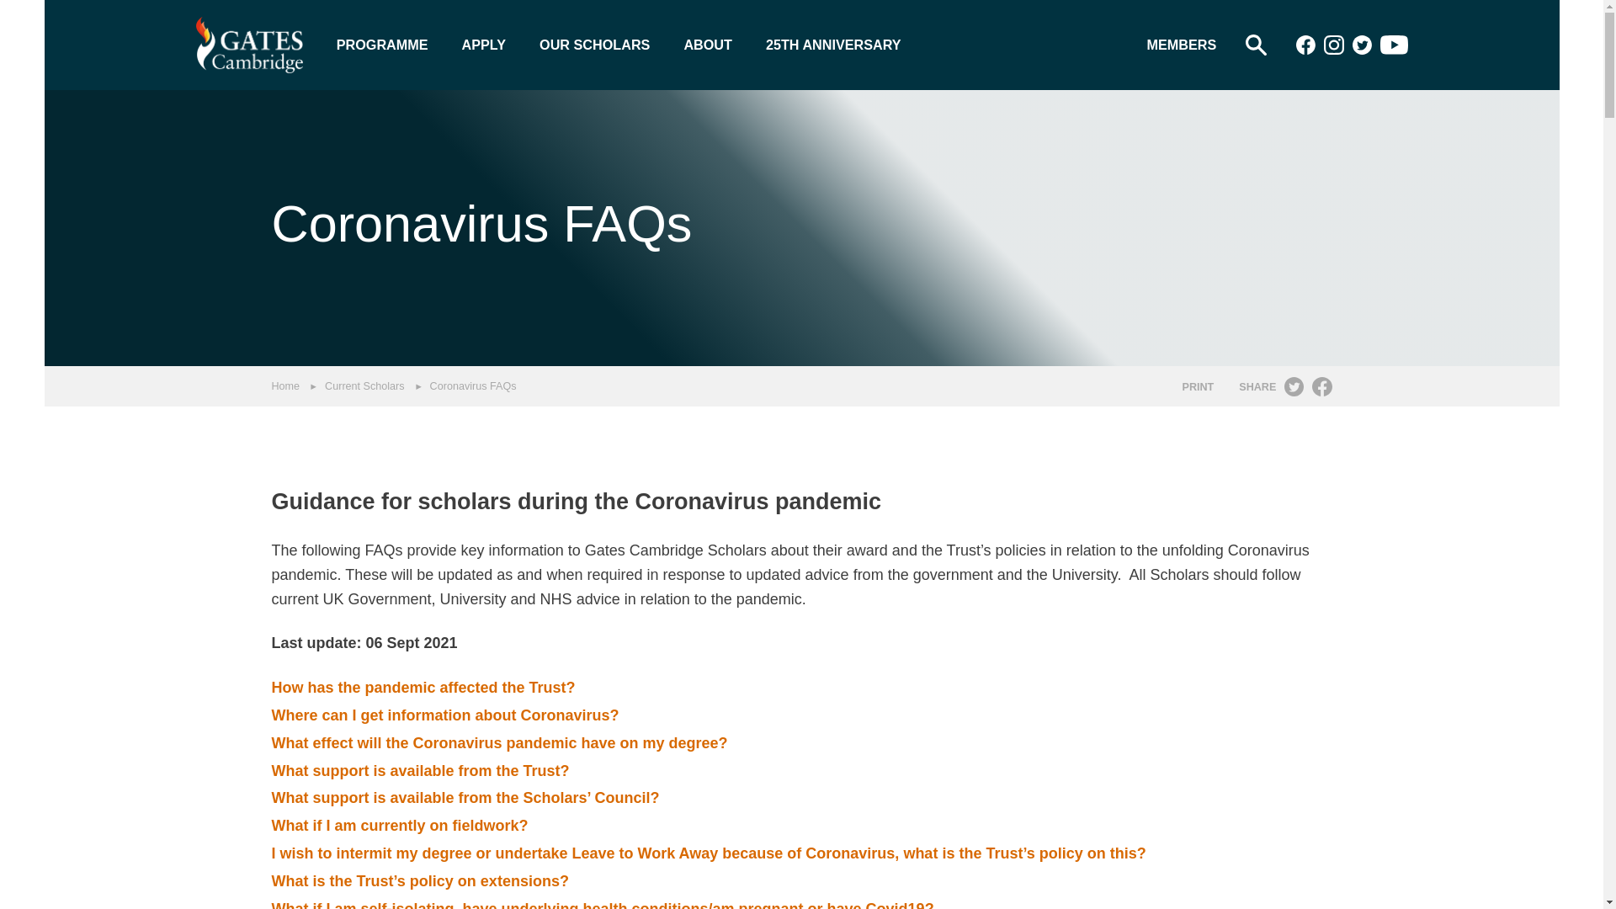 This screenshot has width=1616, height=909. I want to click on Skip to What support is available from the Trust?, so click(419, 771).